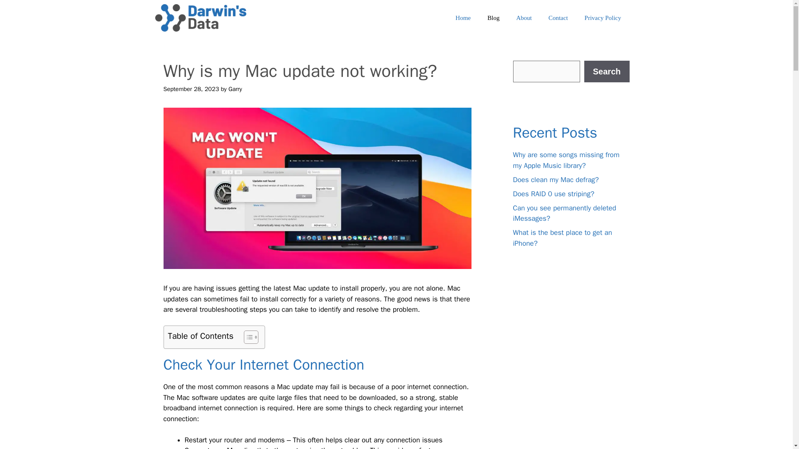  What do you see at coordinates (607, 71) in the screenshot?
I see `Search` at bounding box center [607, 71].